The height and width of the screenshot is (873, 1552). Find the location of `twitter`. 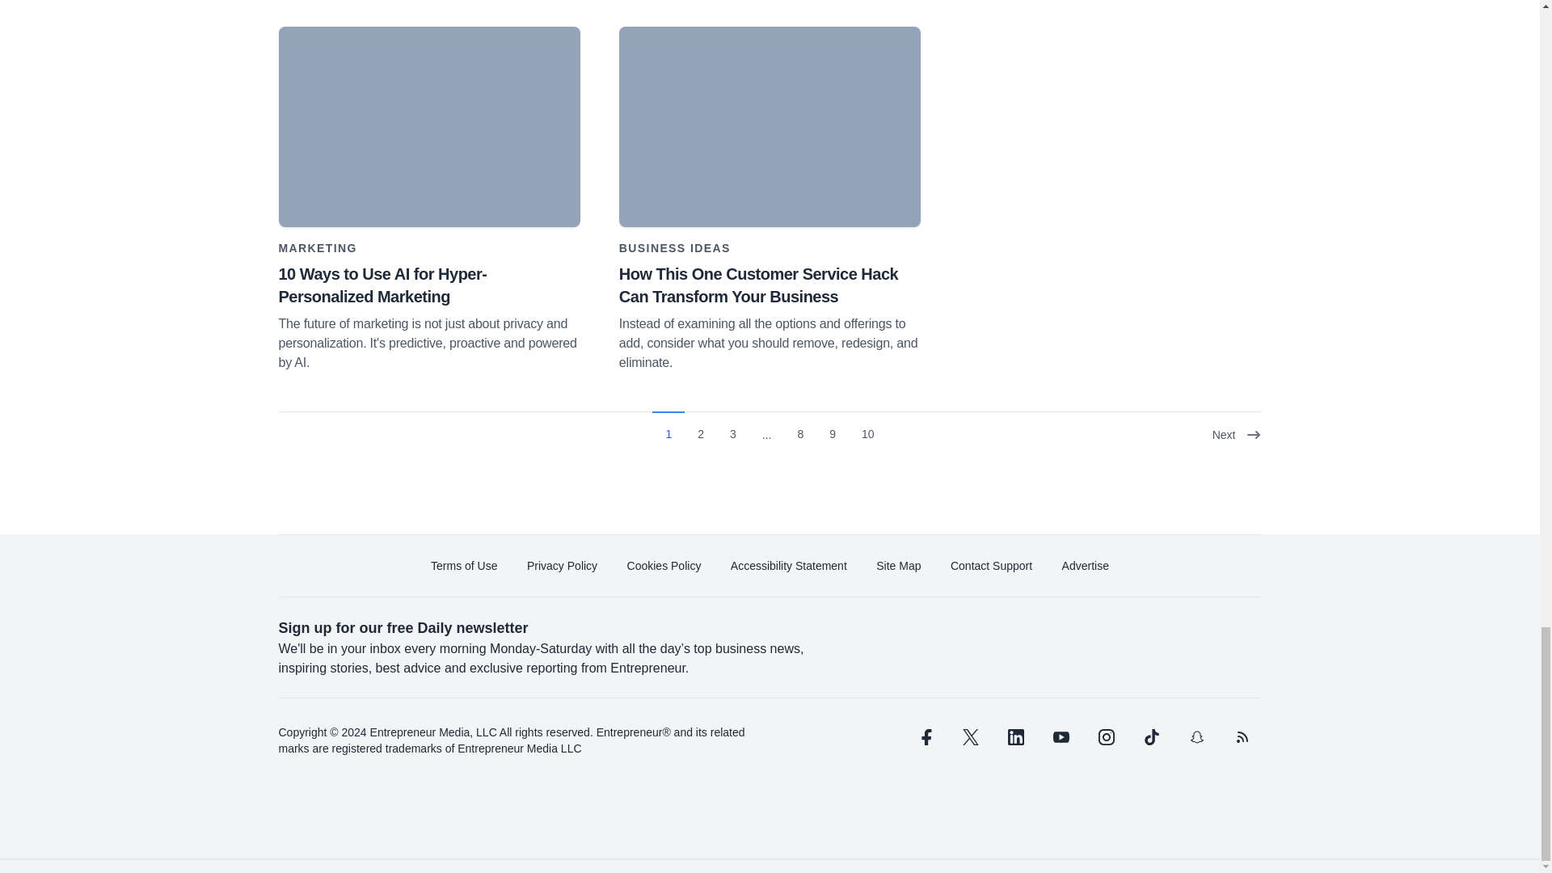

twitter is located at coordinates (970, 737).